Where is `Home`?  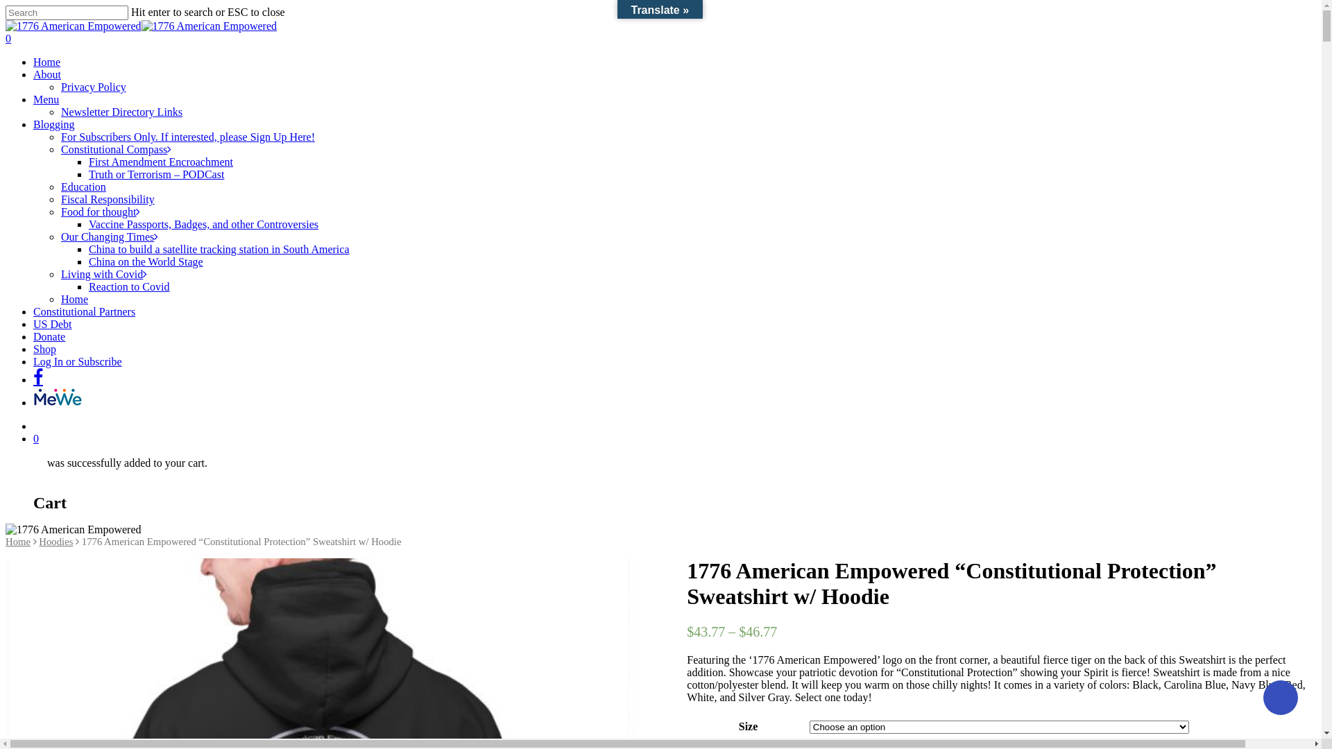 Home is located at coordinates (18, 542).